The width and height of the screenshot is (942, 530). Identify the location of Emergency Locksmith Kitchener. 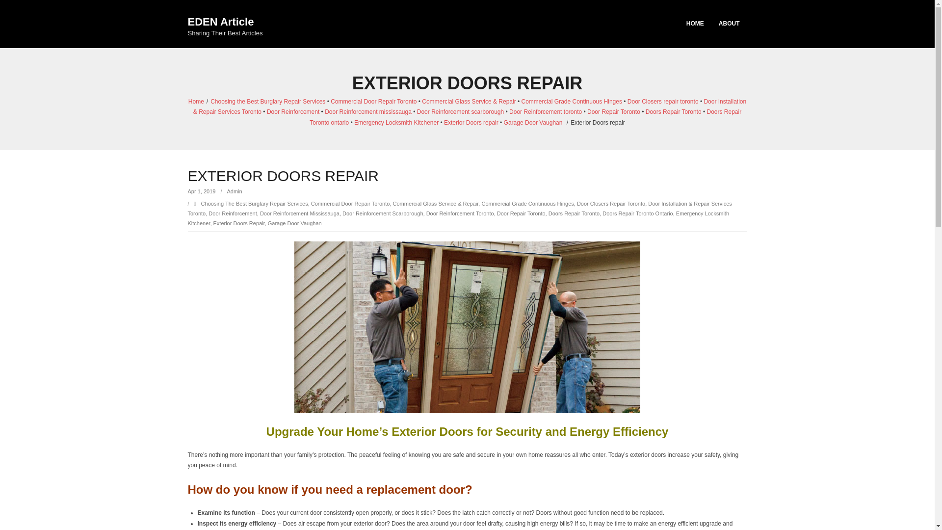
(235, 191).